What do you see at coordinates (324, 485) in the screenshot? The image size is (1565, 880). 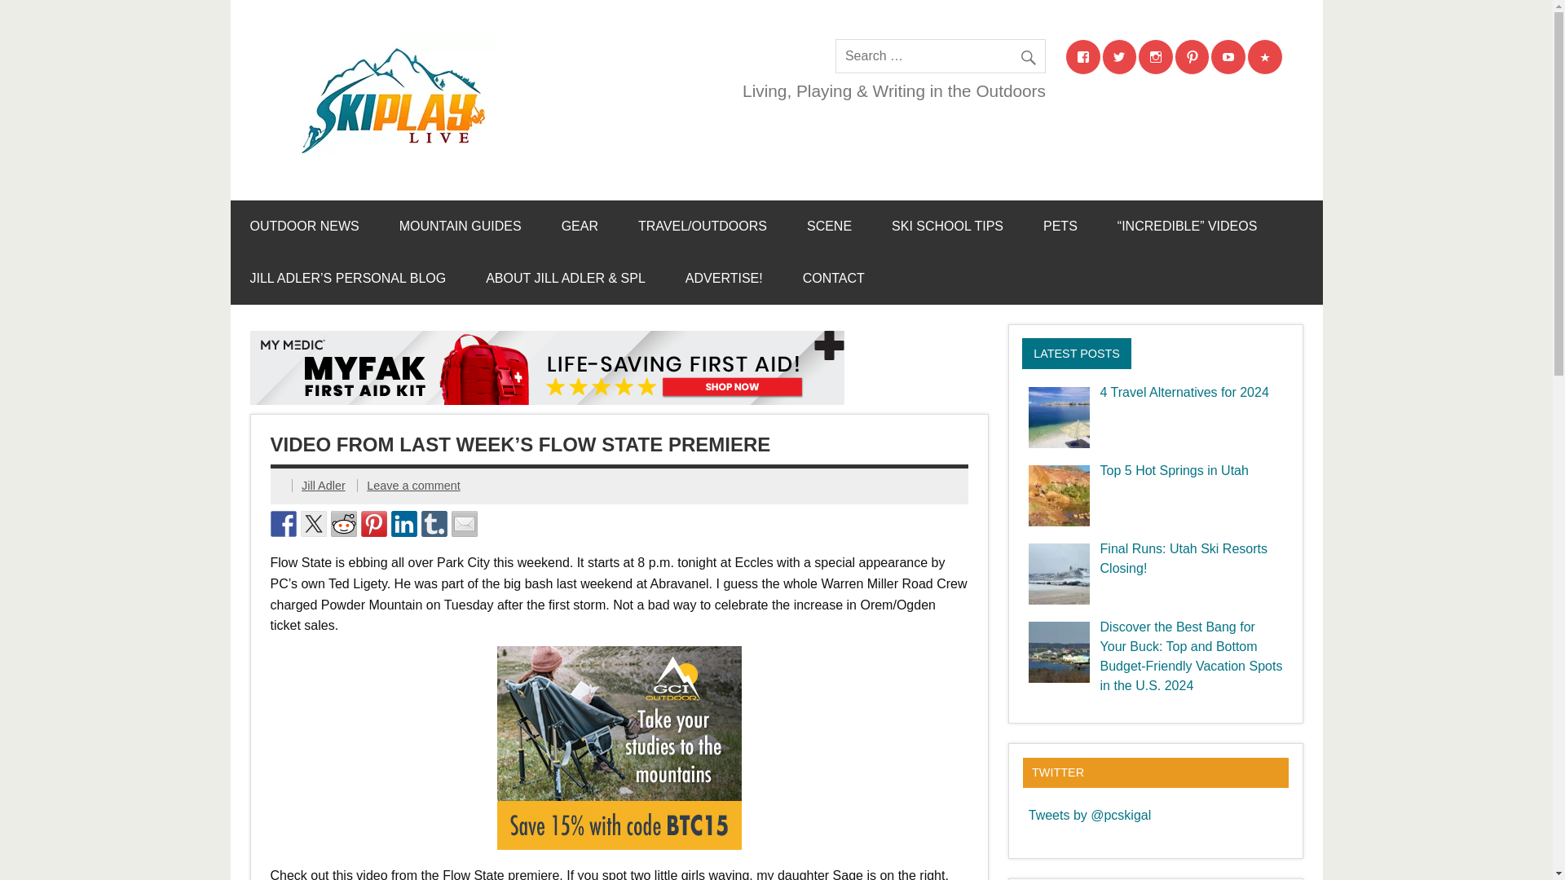 I see `View all posts by Jill Adler` at bounding box center [324, 485].